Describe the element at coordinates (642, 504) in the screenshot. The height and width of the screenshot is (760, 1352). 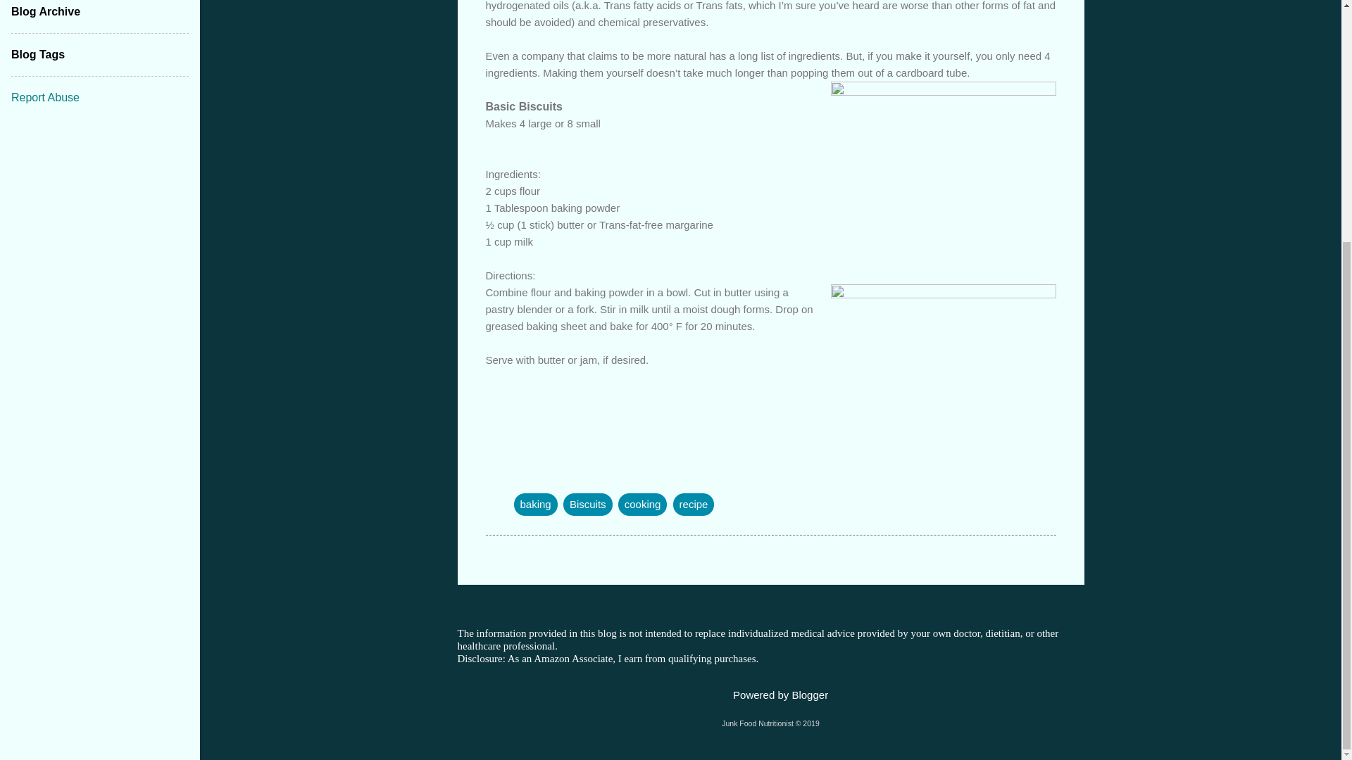
I see `cooking` at that location.